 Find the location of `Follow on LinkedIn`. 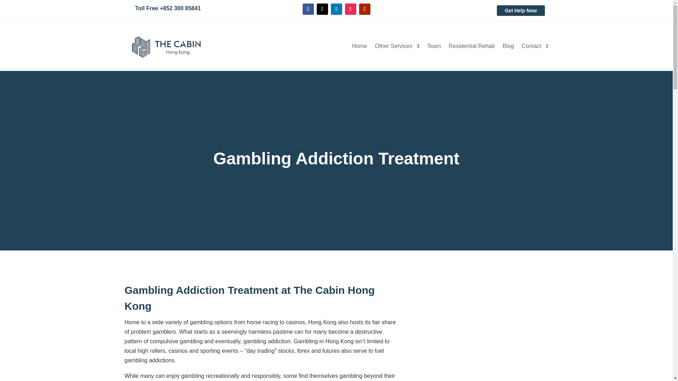

Follow on LinkedIn is located at coordinates (336, 9).